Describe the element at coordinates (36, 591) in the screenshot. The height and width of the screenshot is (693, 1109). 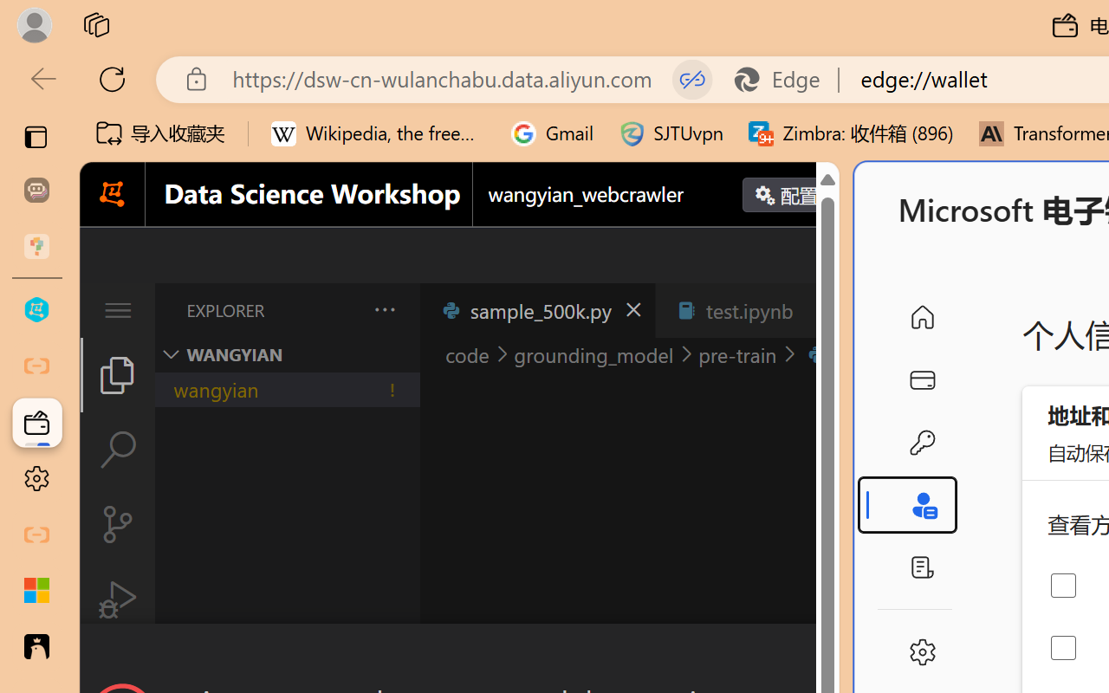
I see `Adjust indents and spacing - Microsoft Support` at that location.